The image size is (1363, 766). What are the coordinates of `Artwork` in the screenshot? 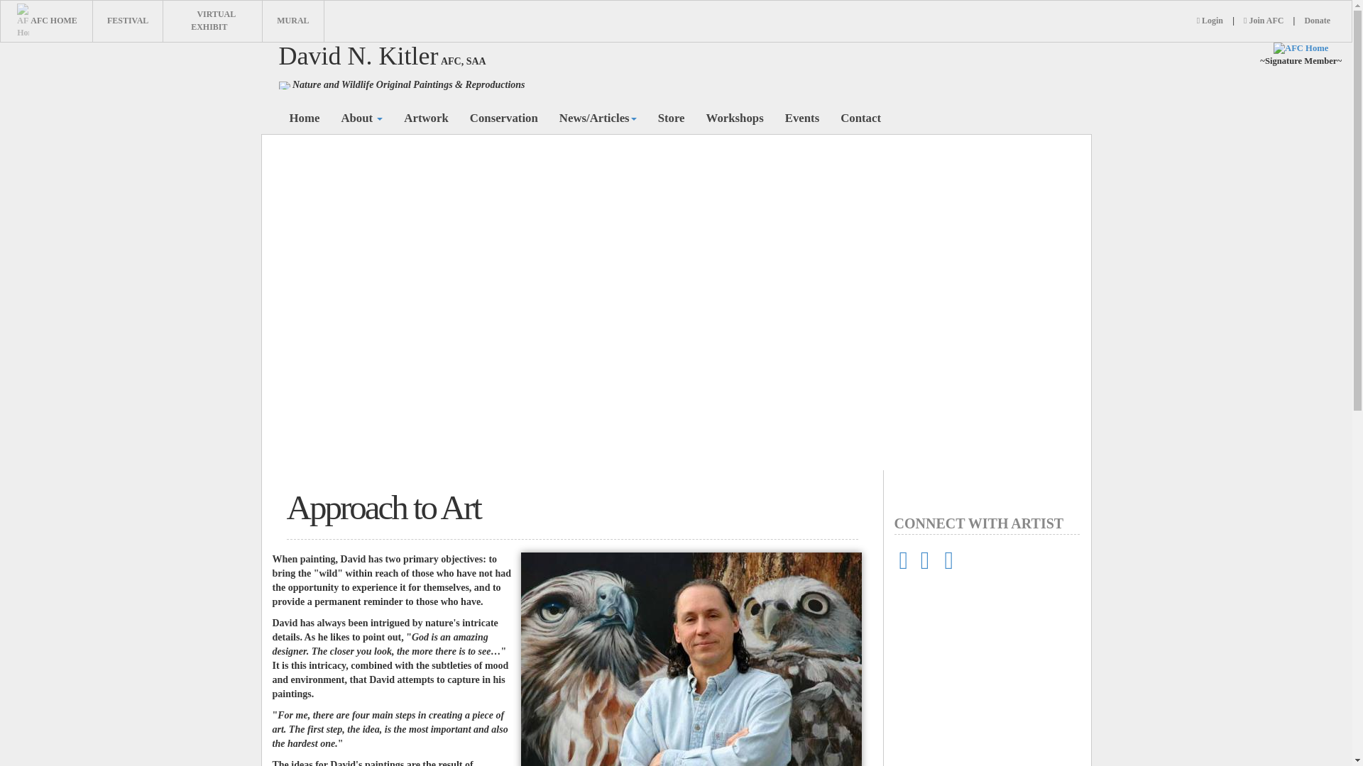 It's located at (426, 118).